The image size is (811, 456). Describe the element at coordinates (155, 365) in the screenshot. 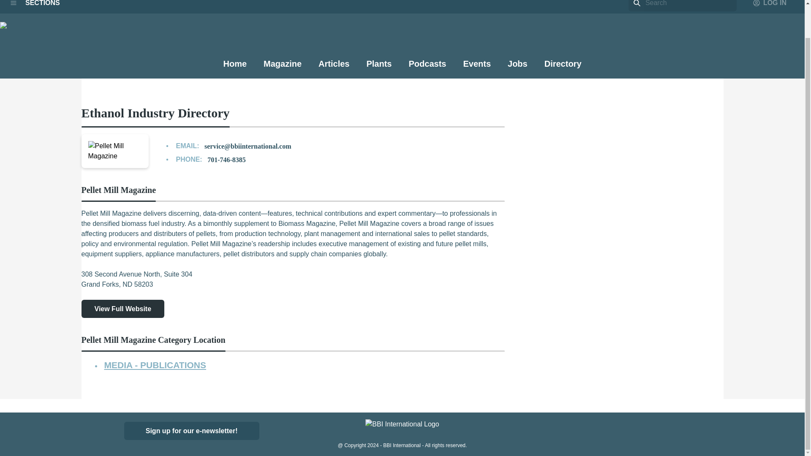

I see `MEDIA - PUBLICATIONS` at that location.